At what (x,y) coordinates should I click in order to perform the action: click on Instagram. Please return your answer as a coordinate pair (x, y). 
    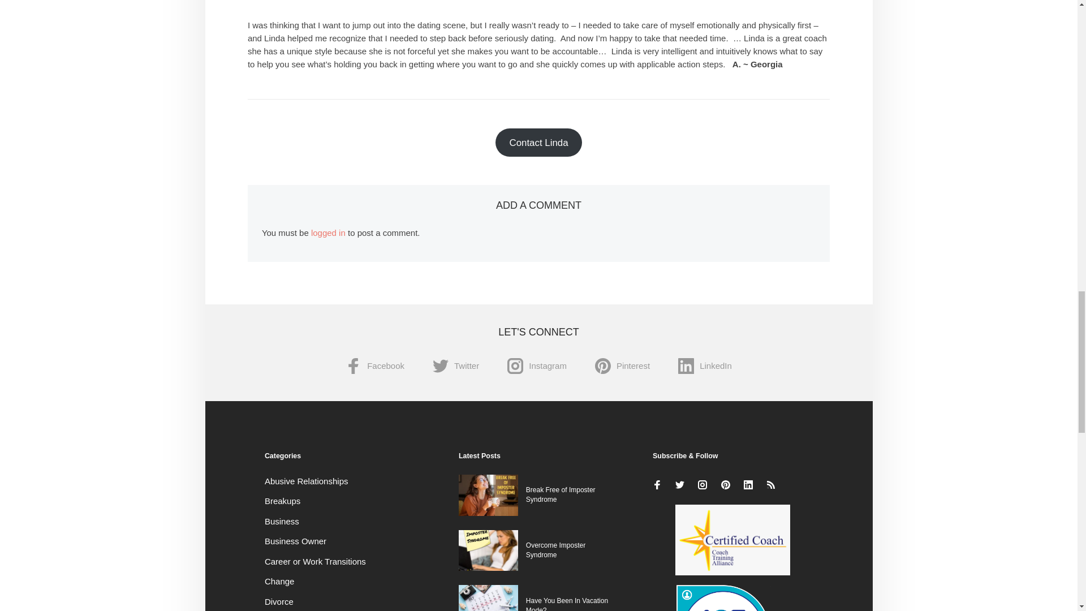
    Looking at the image, I should click on (537, 367).